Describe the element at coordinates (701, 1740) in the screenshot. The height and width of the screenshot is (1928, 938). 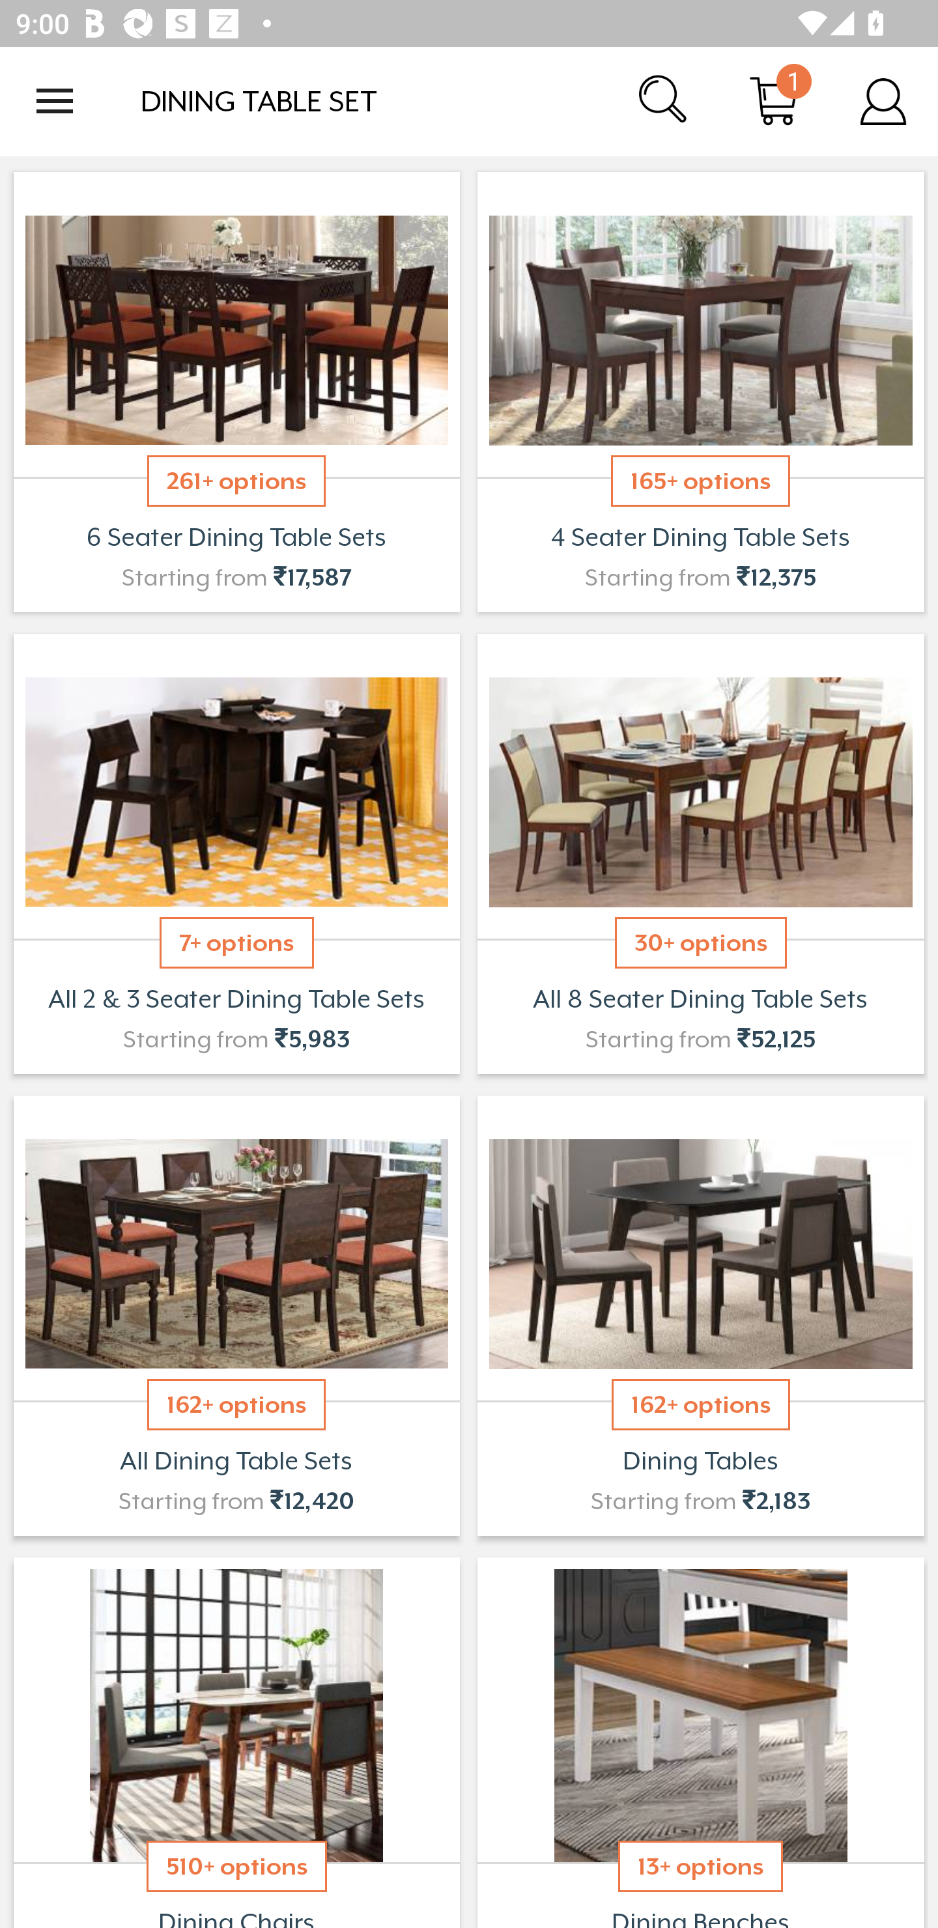
I see `13+ options Dining Benches` at that location.